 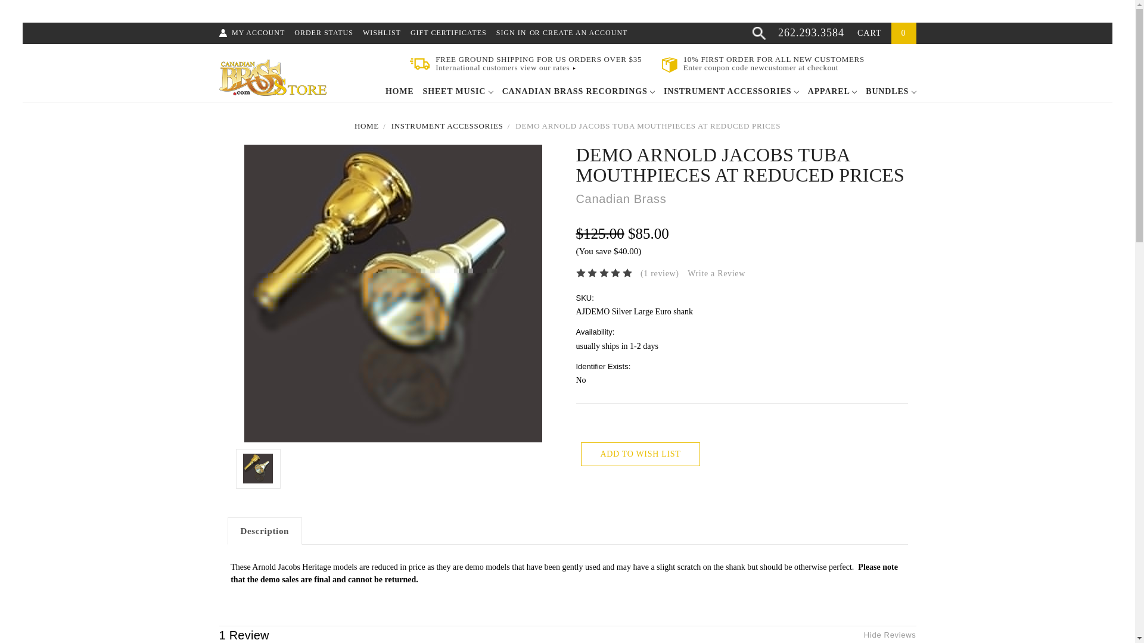 What do you see at coordinates (810, 32) in the screenshot?
I see `262.293.3584` at bounding box center [810, 32].